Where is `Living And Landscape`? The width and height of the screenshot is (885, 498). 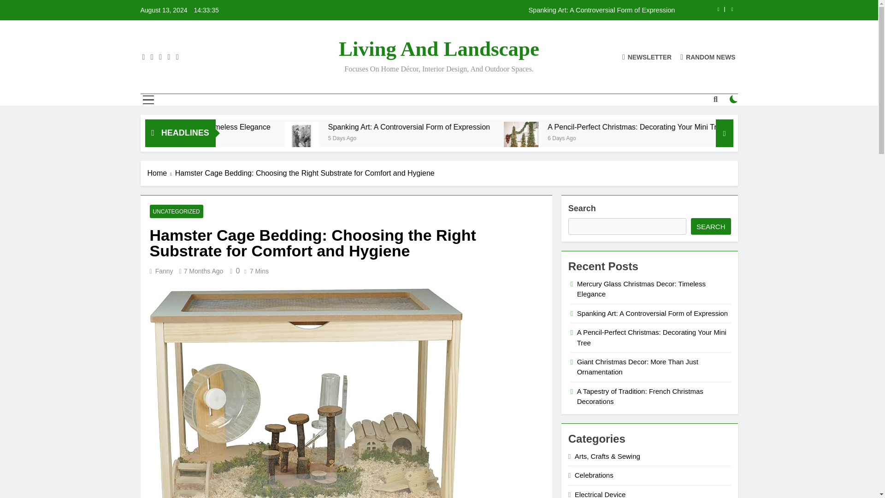 Living And Landscape is located at coordinates (439, 49).